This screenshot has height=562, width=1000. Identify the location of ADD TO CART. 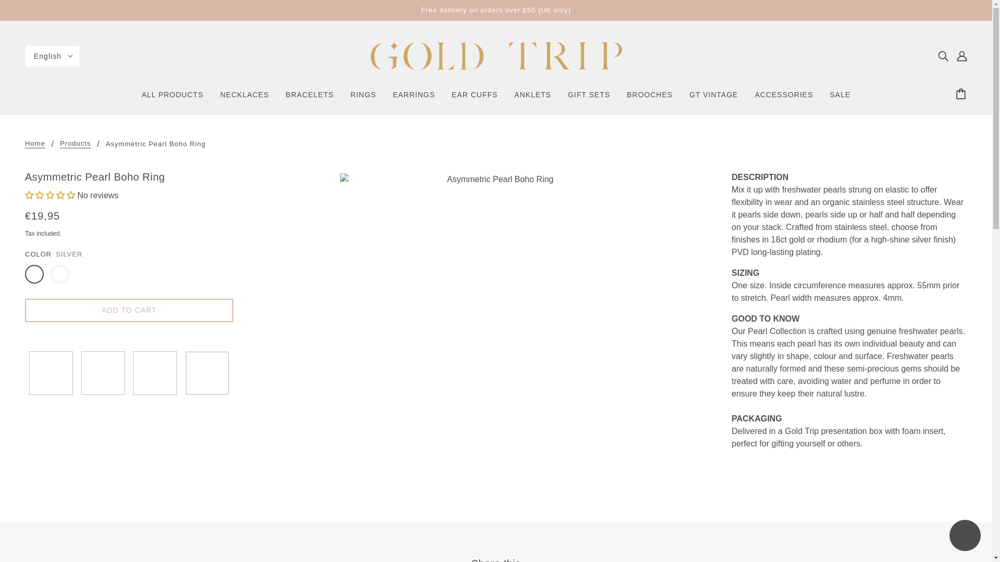
(129, 310).